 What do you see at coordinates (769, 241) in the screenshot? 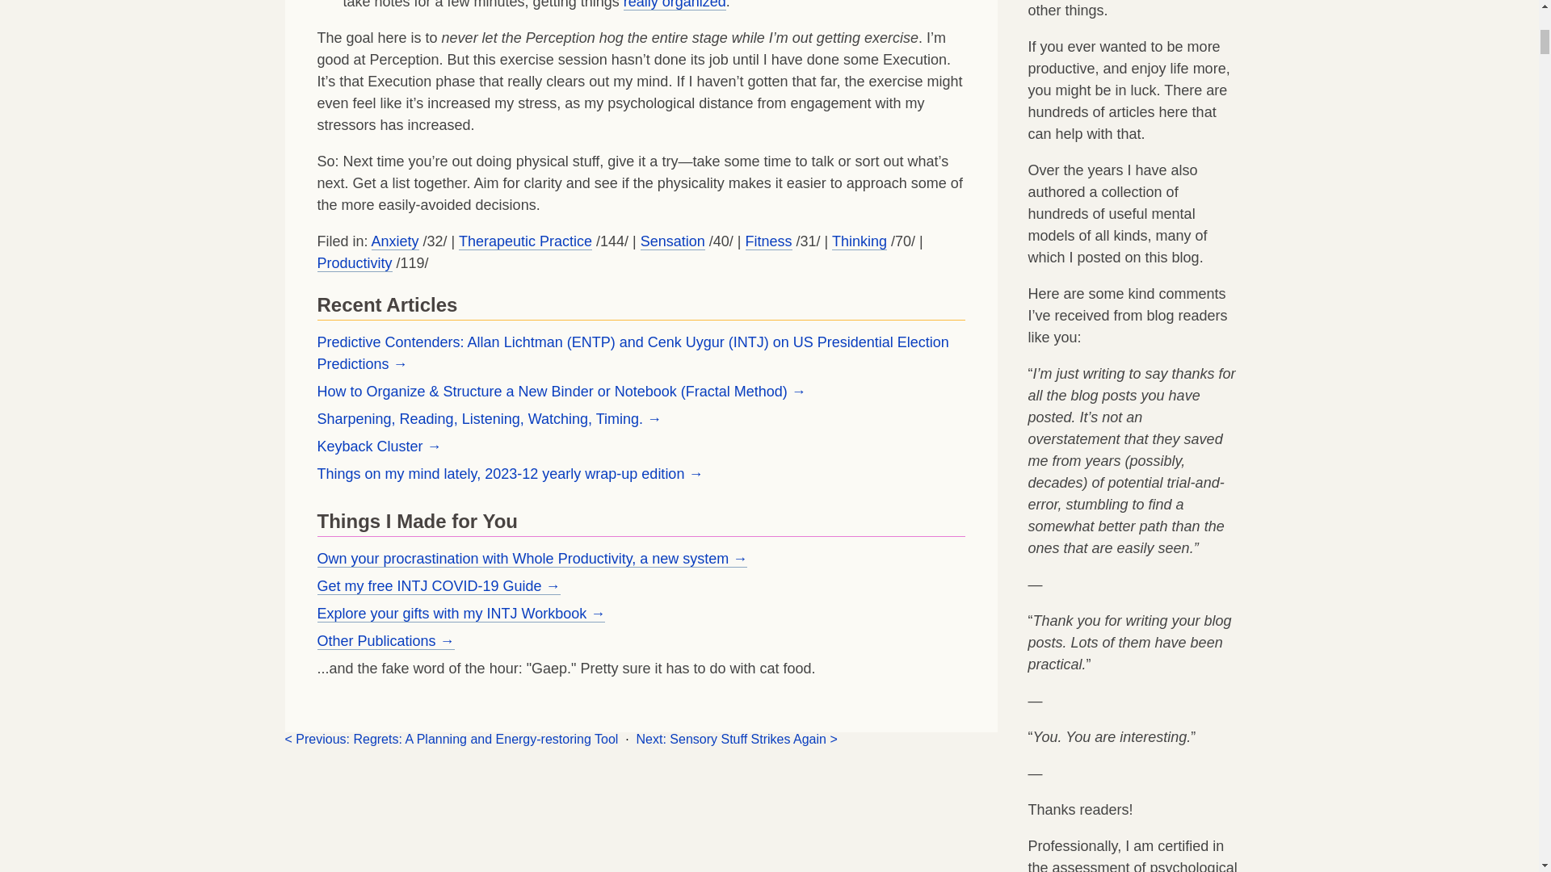
I see `Fitness` at bounding box center [769, 241].